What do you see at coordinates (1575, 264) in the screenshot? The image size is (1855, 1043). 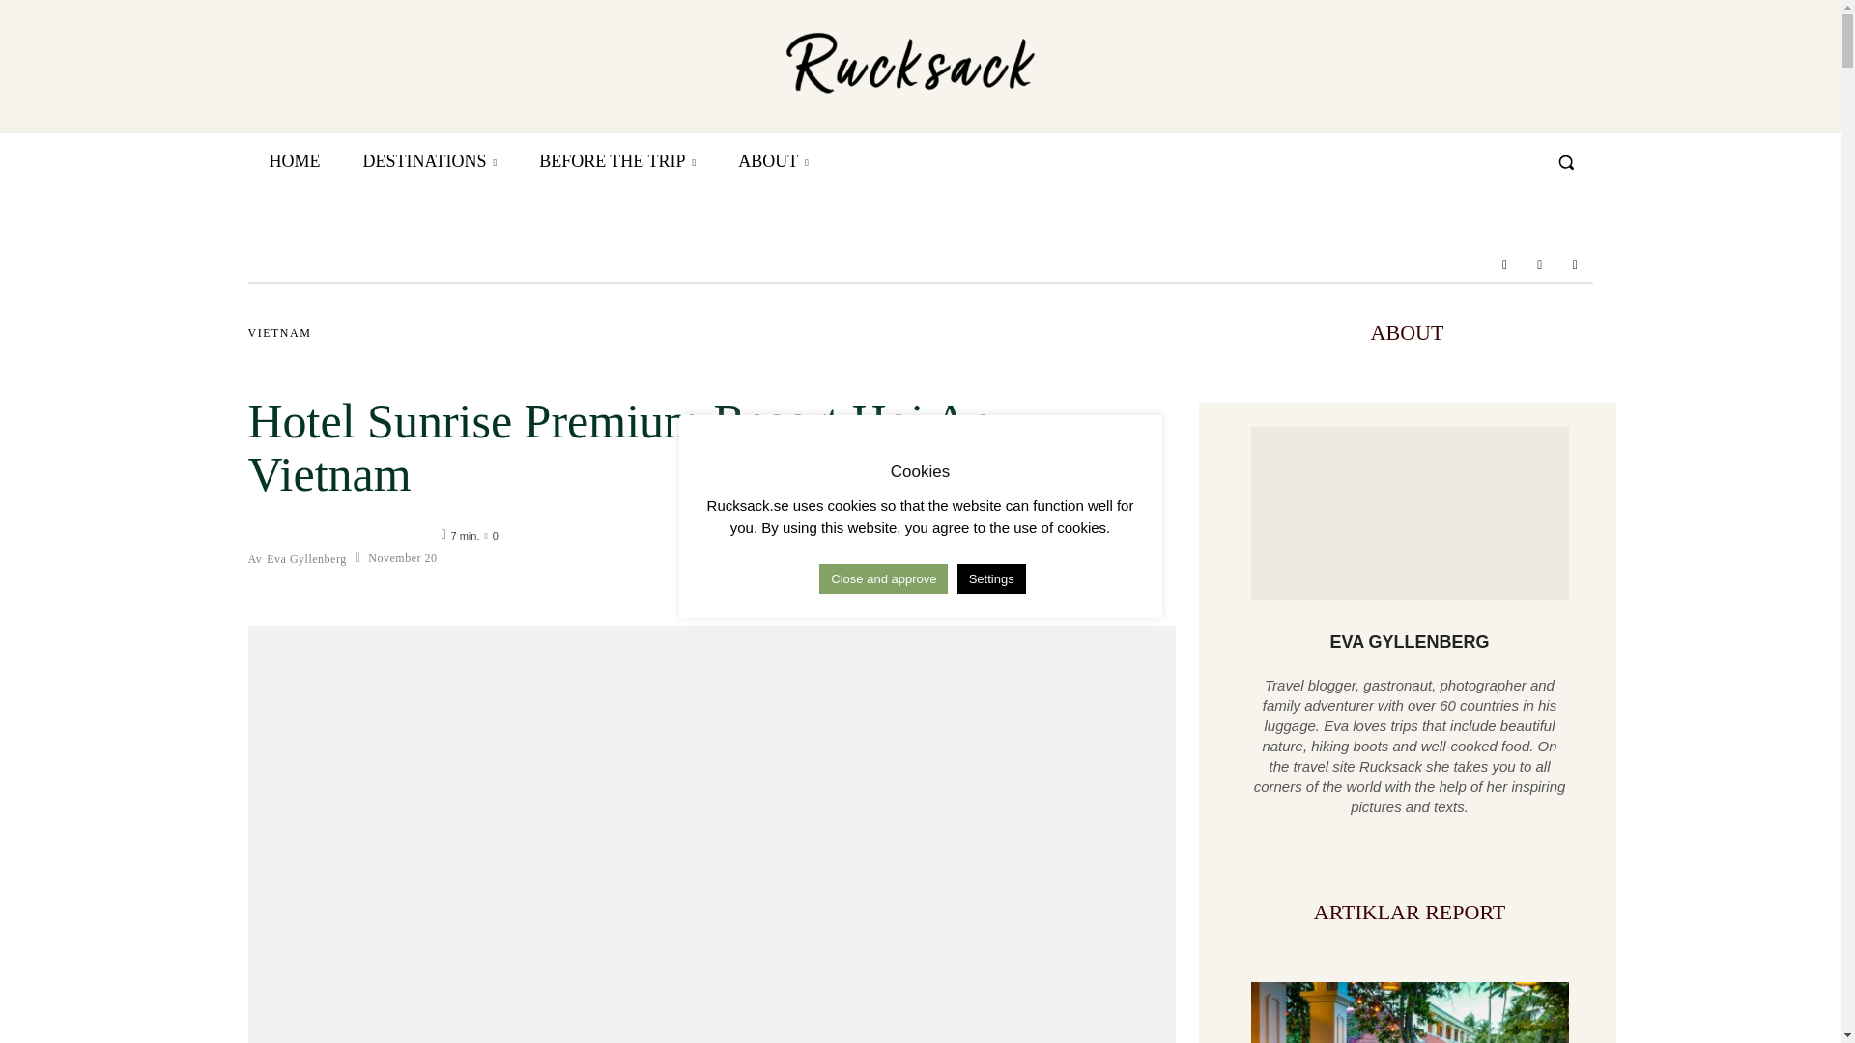 I see `Youtube` at bounding box center [1575, 264].